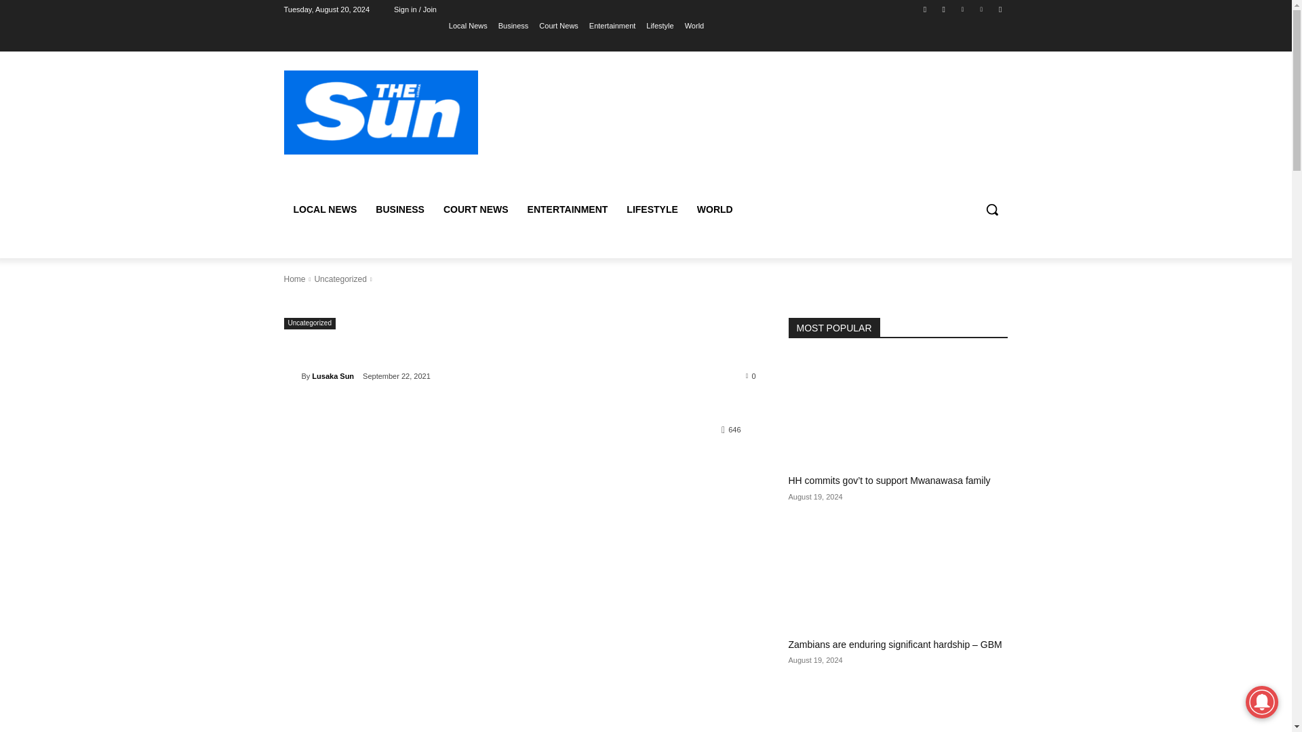 This screenshot has height=732, width=1302. Describe the element at coordinates (294, 279) in the screenshot. I see `Home` at that location.